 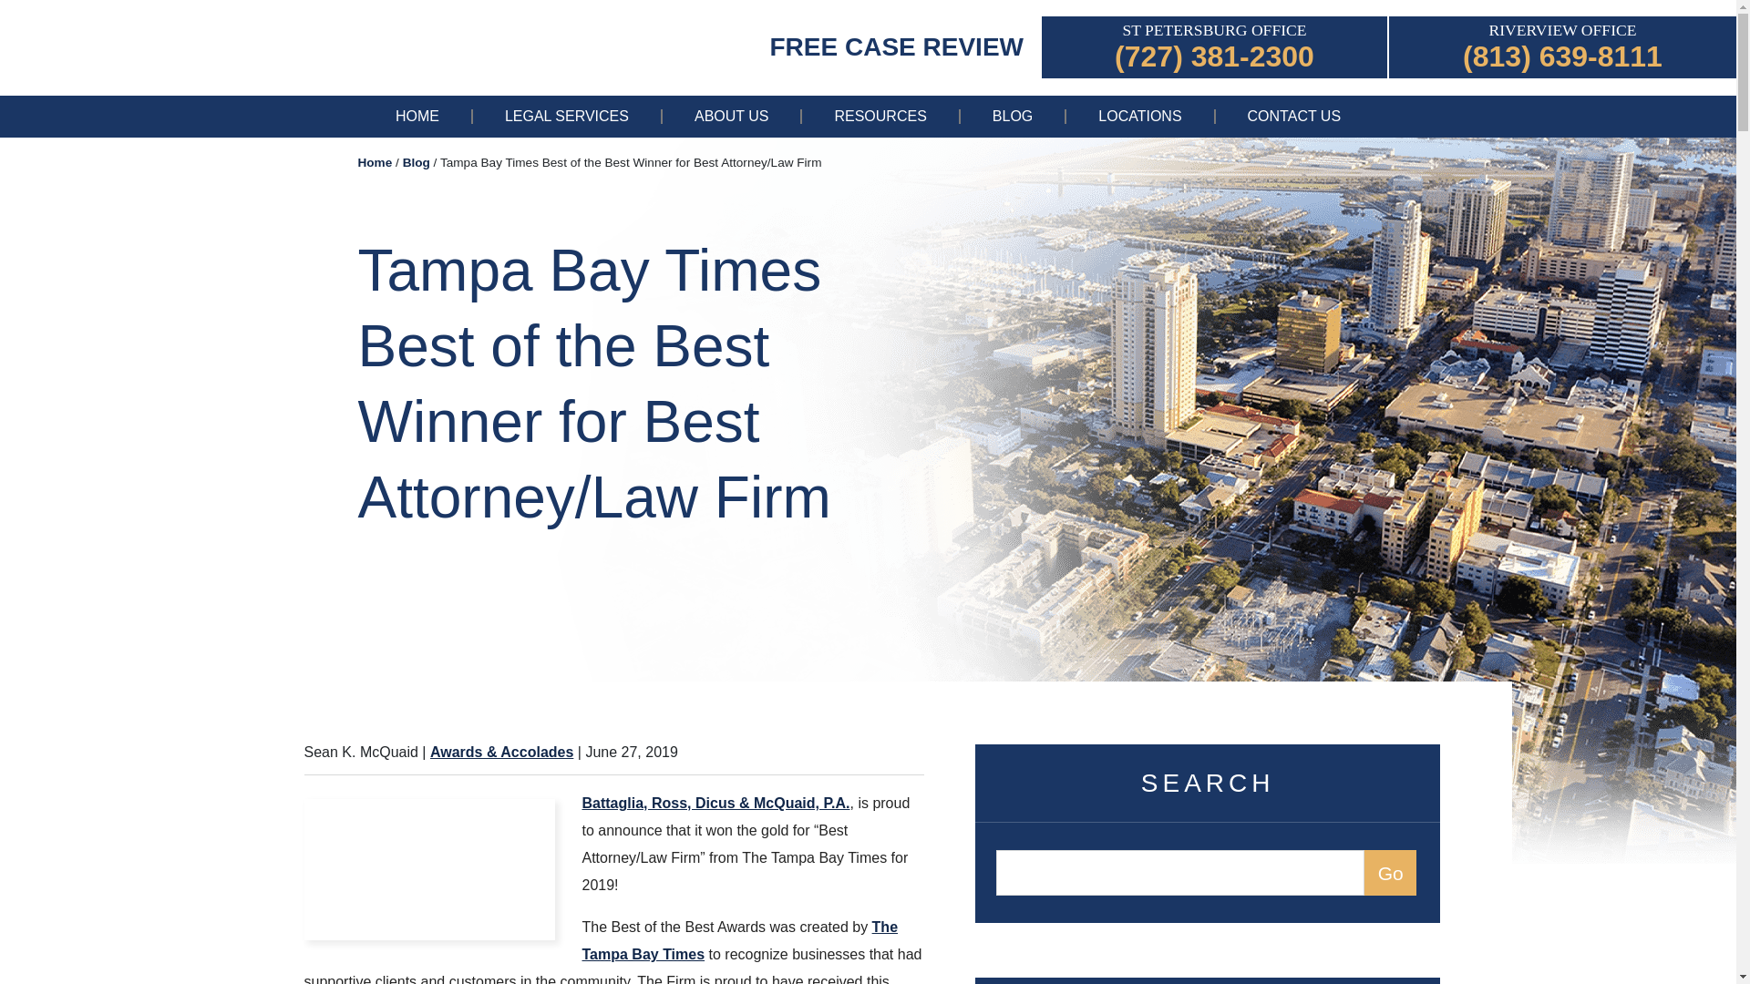 I want to click on Go, so click(x=1390, y=873).